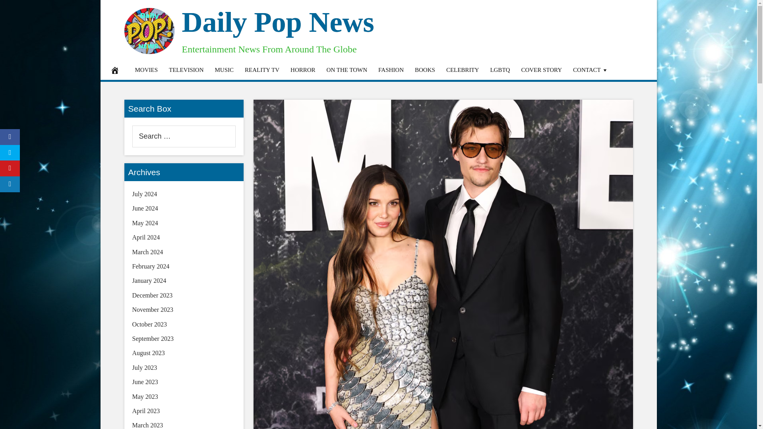 The image size is (763, 429). What do you see at coordinates (591, 70) in the screenshot?
I see `CONTACT` at bounding box center [591, 70].